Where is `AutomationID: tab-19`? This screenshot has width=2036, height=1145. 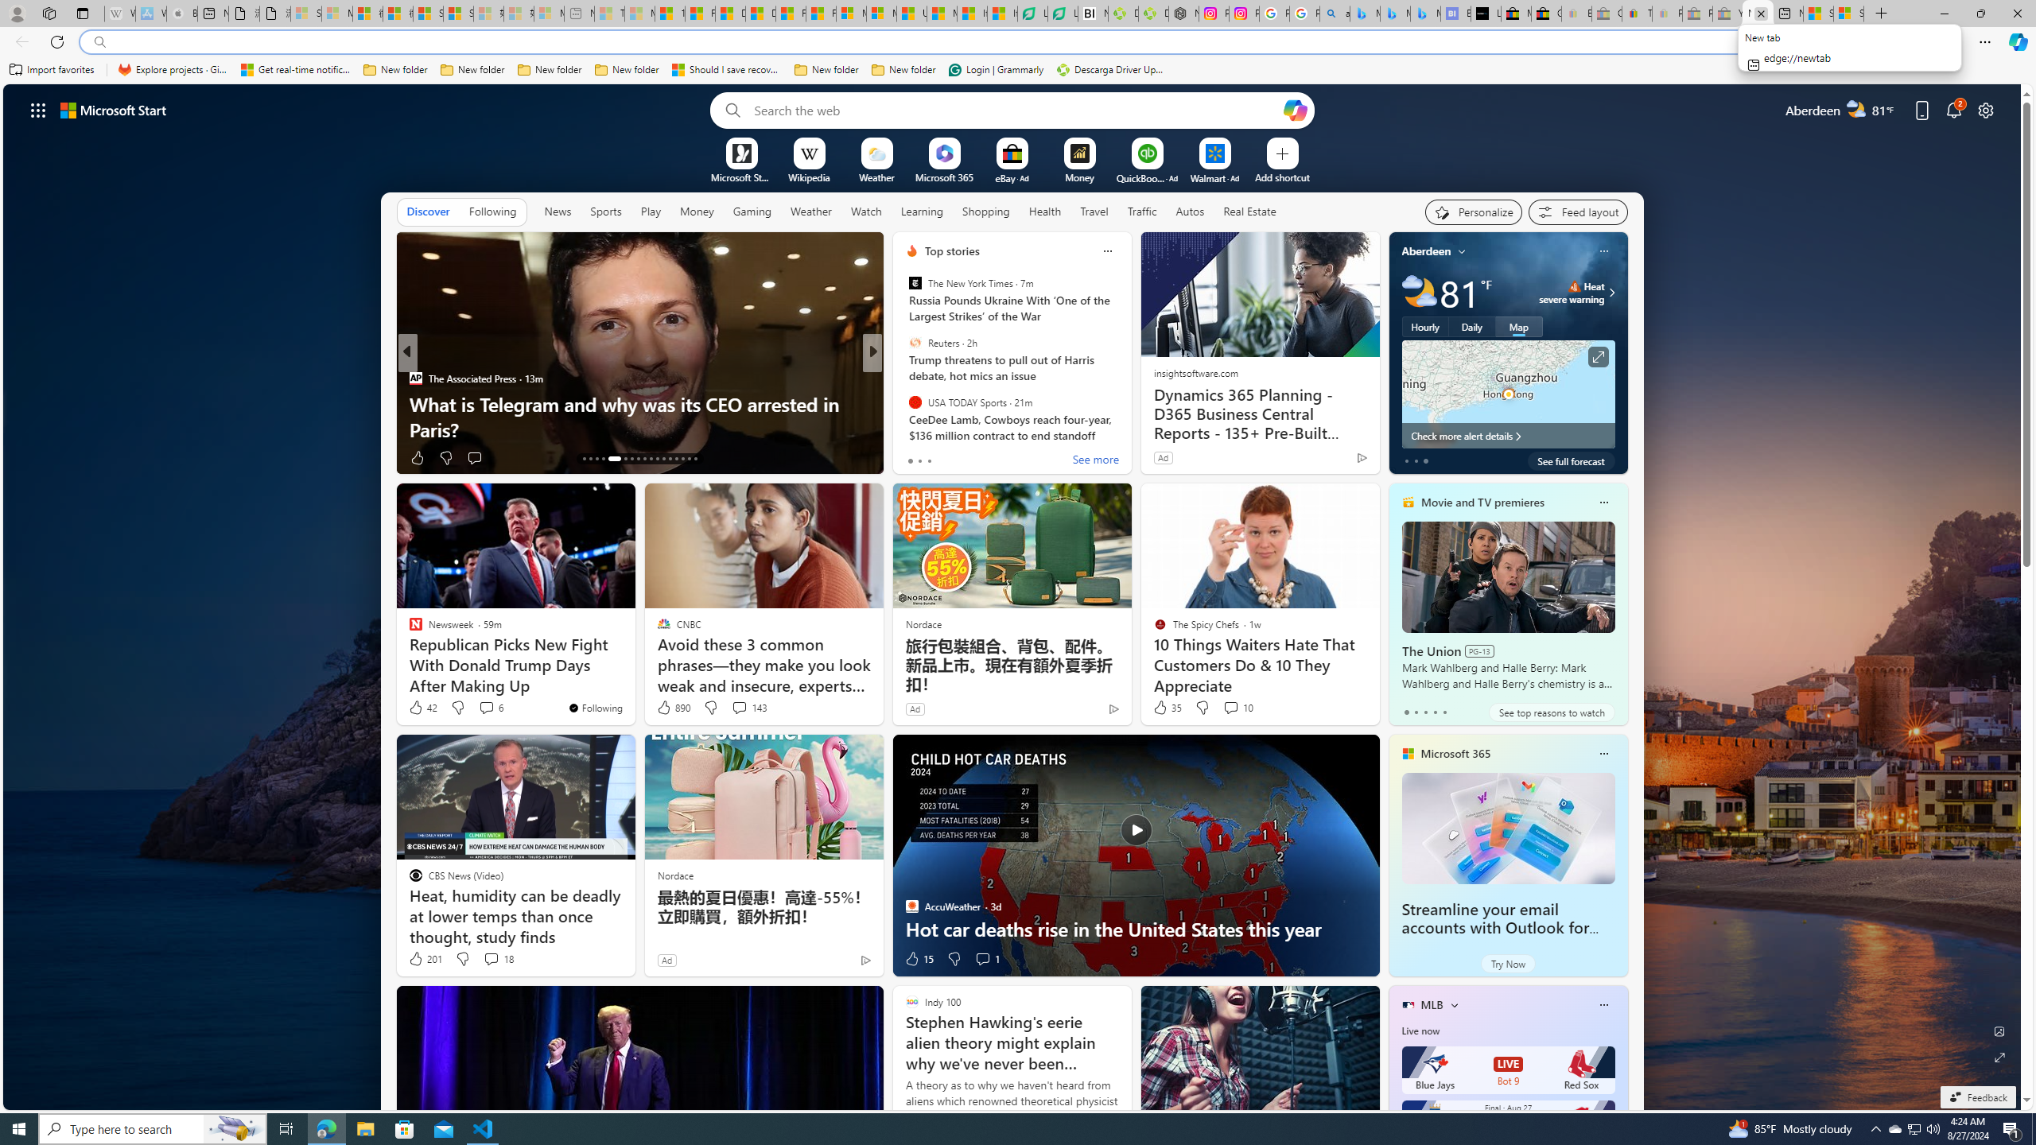
AutomationID: tab-19 is located at coordinates (631, 459).